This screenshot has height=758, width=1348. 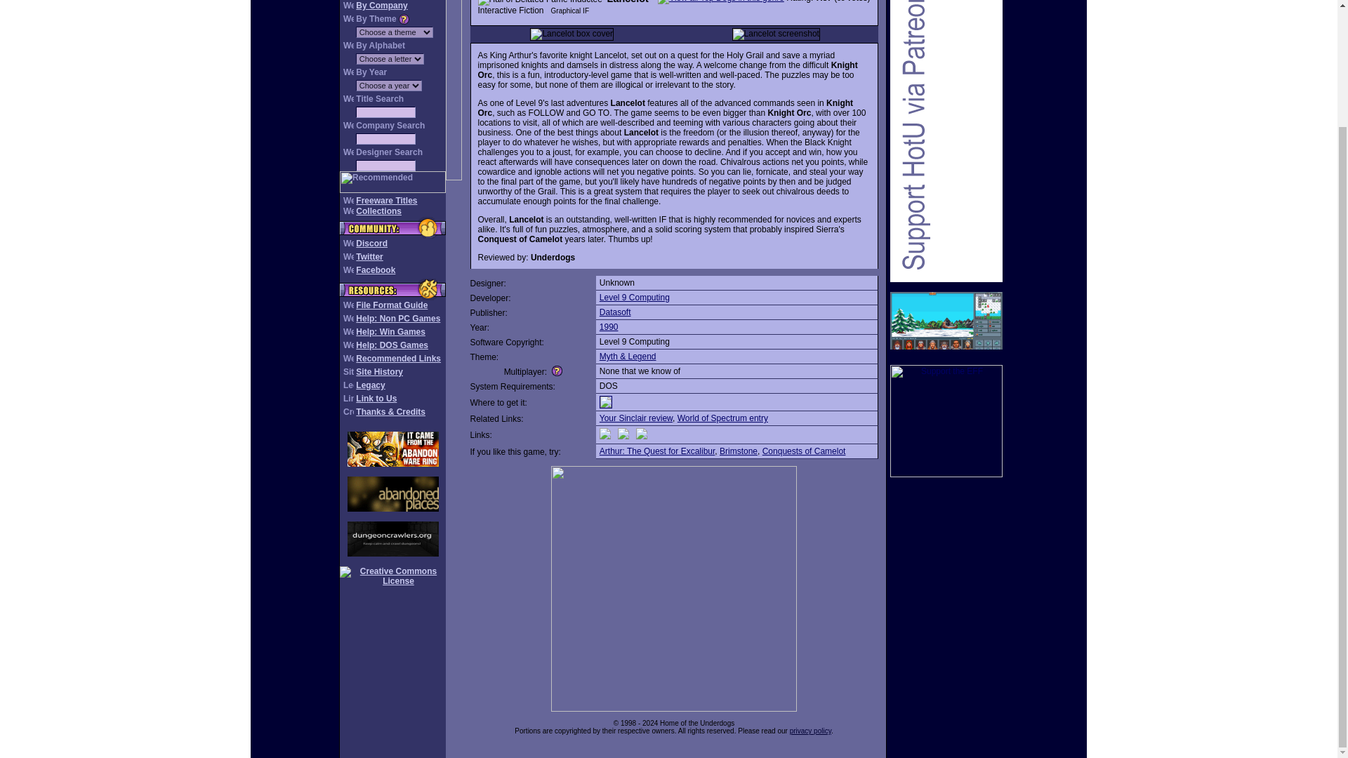 I want to click on Help: Non PC Games, so click(x=397, y=319).